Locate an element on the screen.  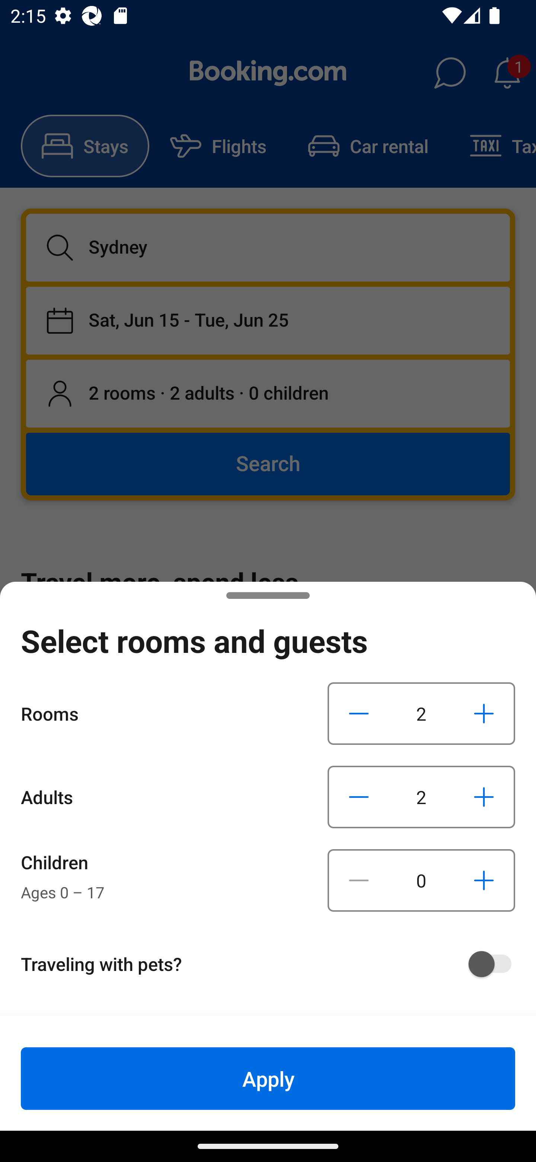
Apply is located at coordinates (268, 1078).